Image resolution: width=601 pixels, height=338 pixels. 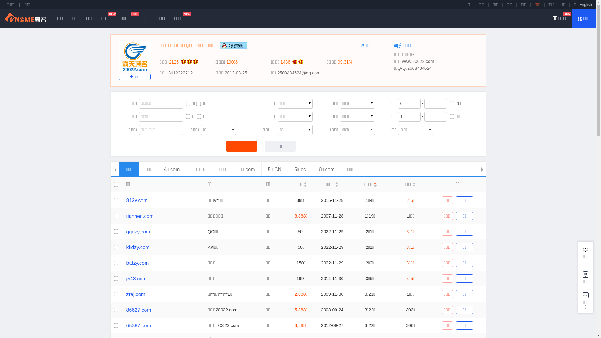 What do you see at coordinates (586, 5) in the screenshot?
I see `English` at bounding box center [586, 5].